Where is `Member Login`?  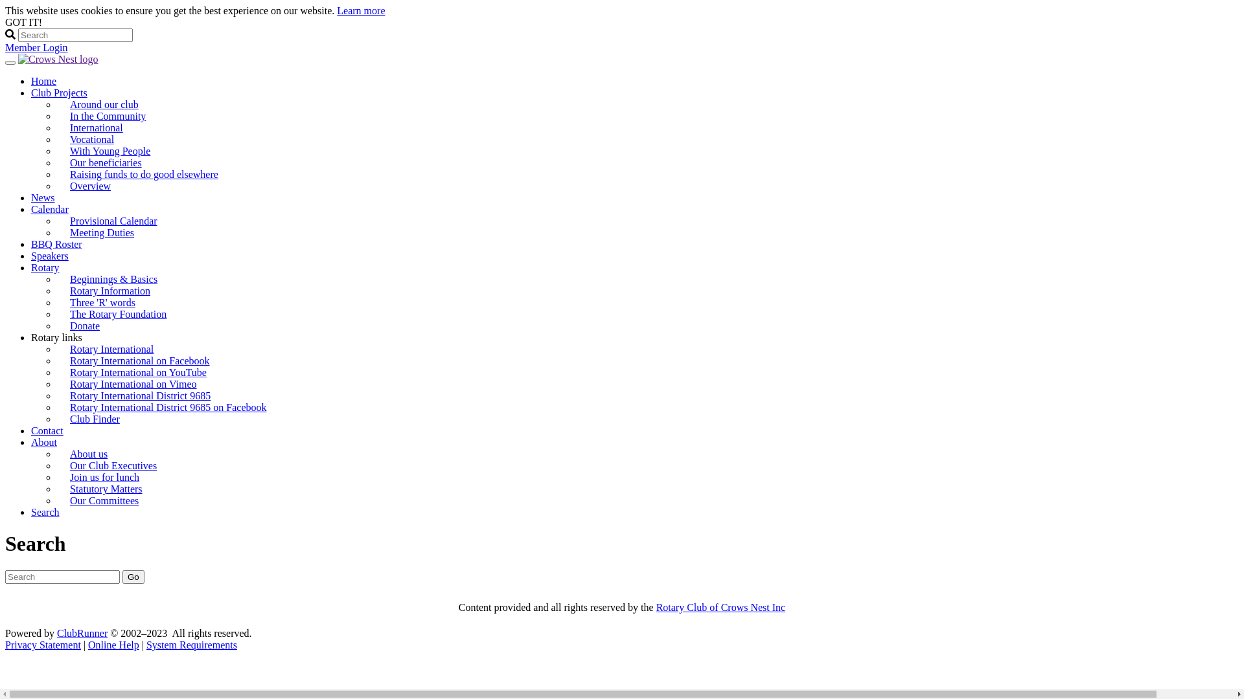
Member Login is located at coordinates (36, 48).